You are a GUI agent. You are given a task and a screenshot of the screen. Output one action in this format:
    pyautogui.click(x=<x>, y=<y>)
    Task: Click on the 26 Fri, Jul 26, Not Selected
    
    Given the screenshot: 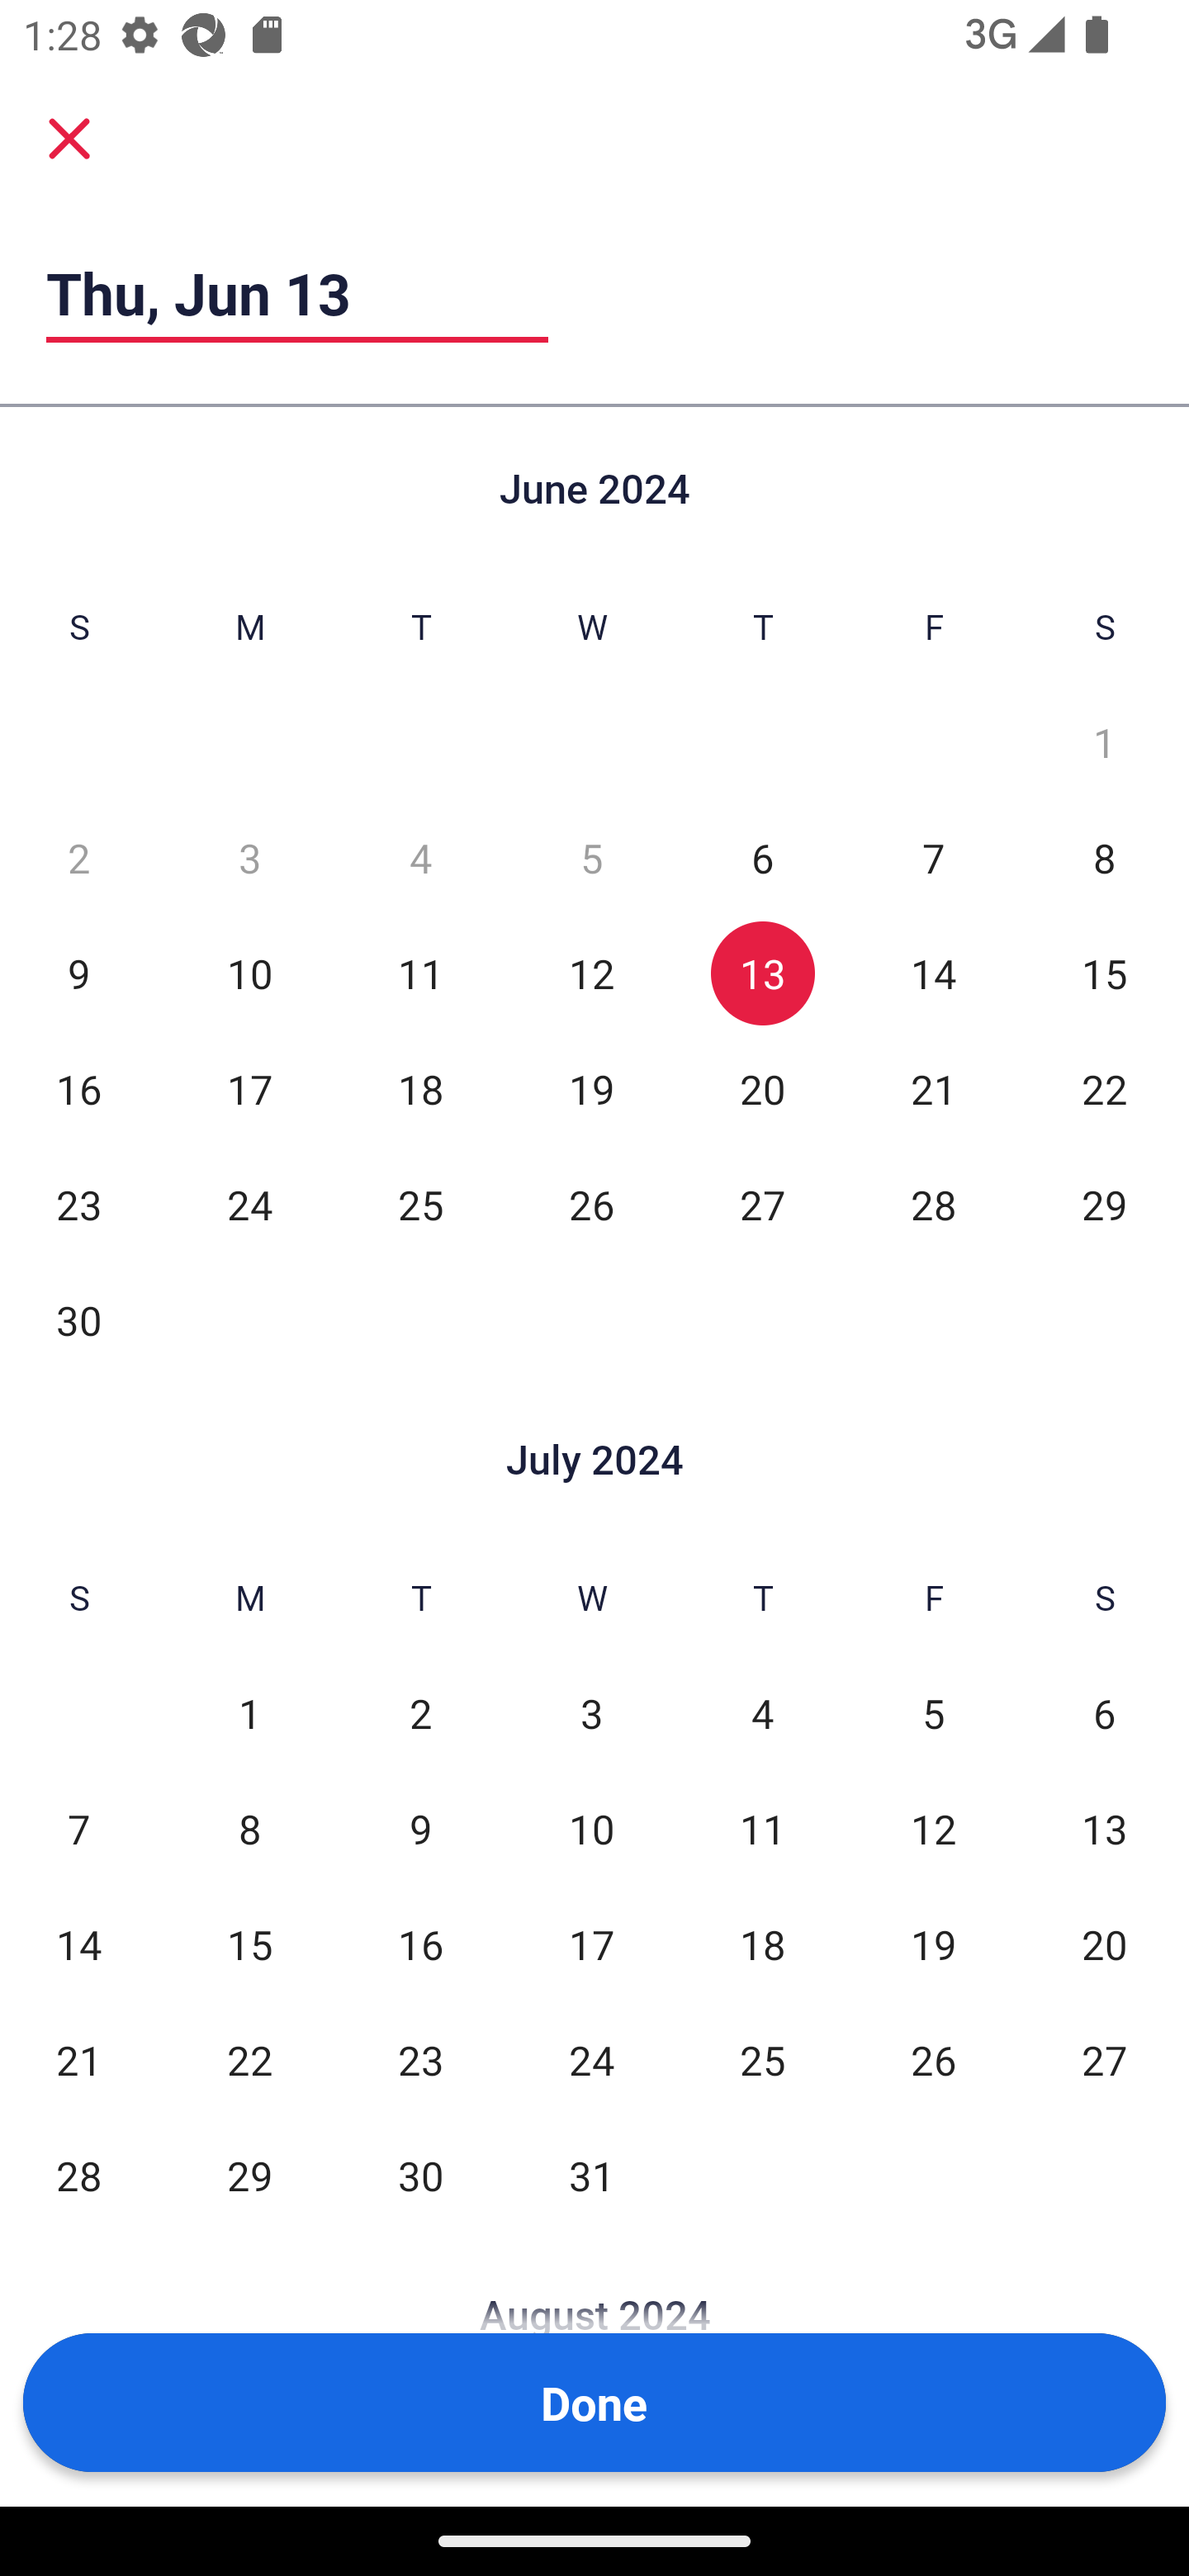 What is the action you would take?
    pyautogui.click(x=933, y=2059)
    